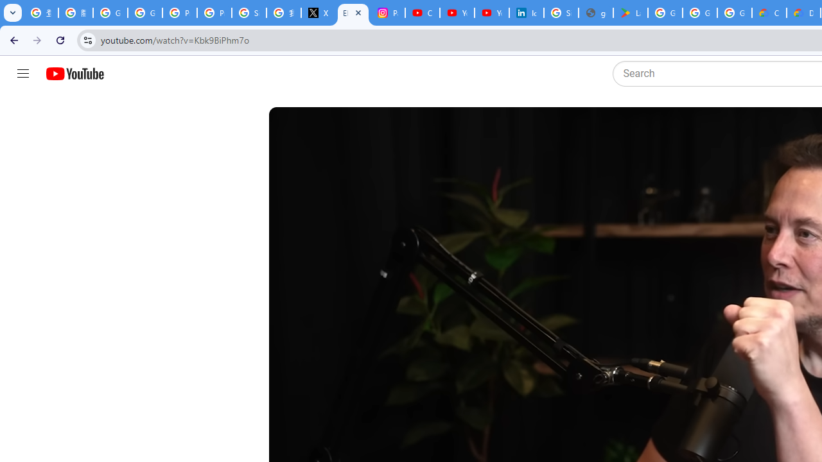  I want to click on Last Shelter: Survival - Apps on Google Play, so click(630, 13).